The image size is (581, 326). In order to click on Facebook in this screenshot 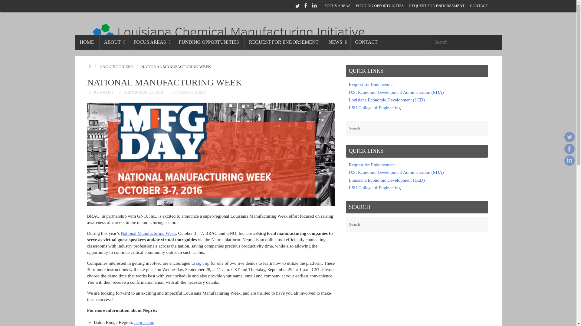, I will do `click(306, 6)`.